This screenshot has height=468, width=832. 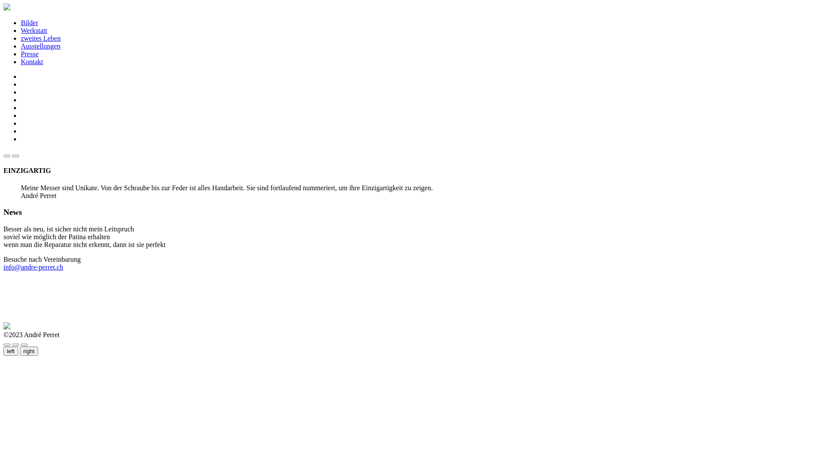 I want to click on zweites Leben, so click(x=41, y=38).